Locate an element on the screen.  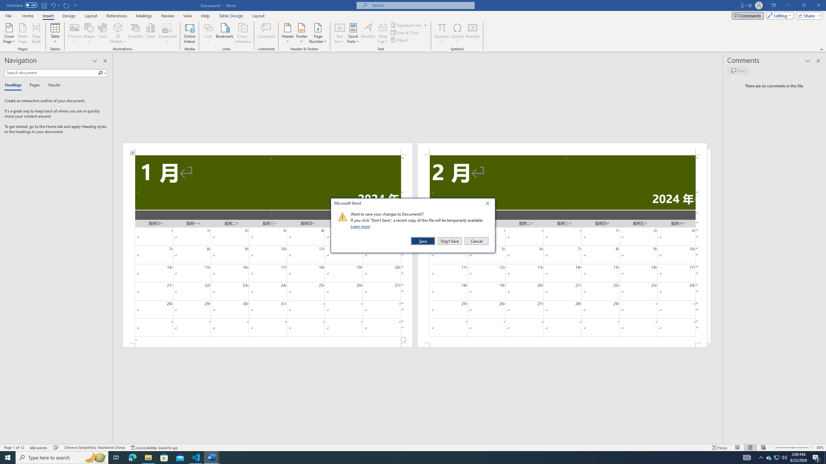
Cancel is located at coordinates (476, 241).